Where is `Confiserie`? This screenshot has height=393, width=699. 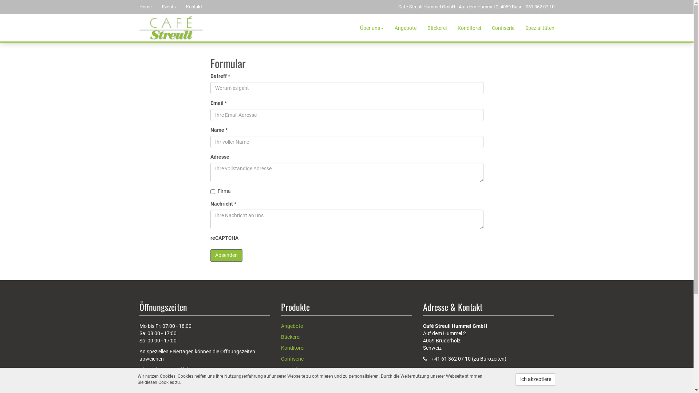
Confiserie is located at coordinates (292, 359).